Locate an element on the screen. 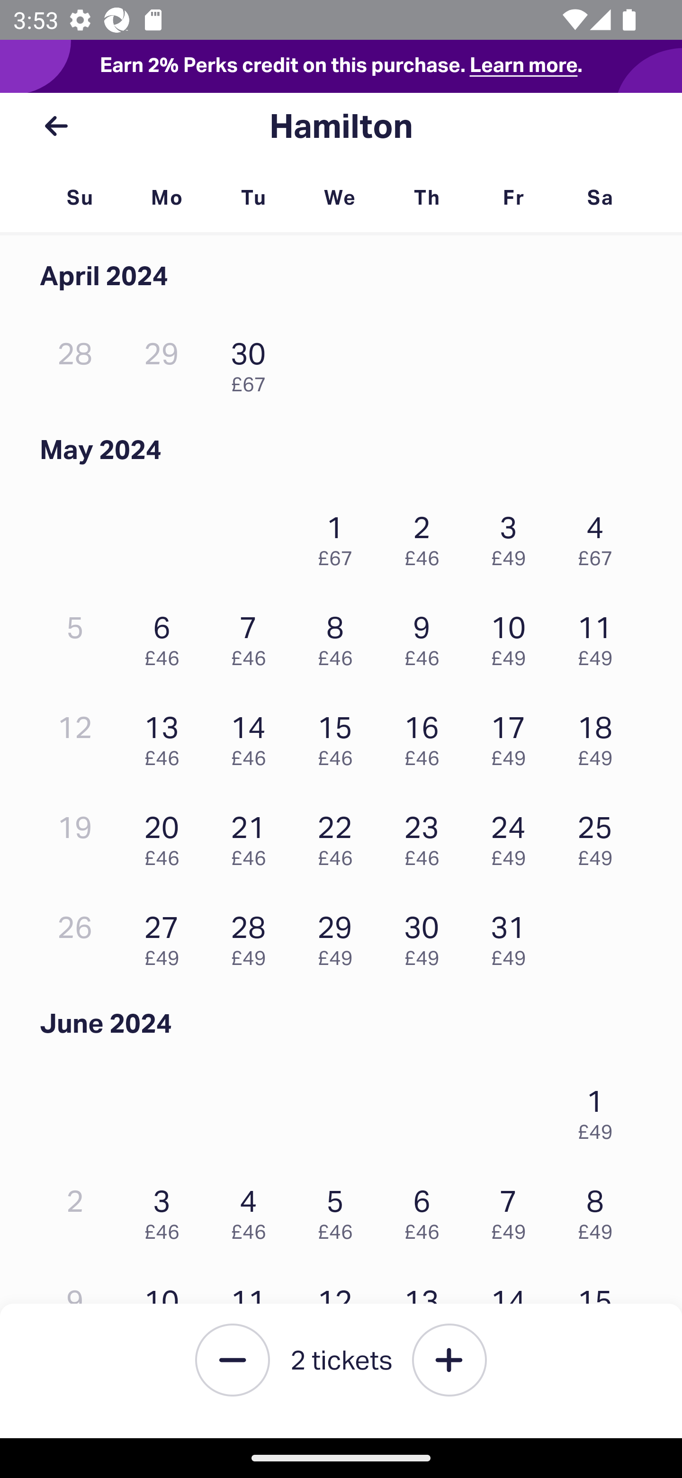  5 £46 is located at coordinates (340, 1210).